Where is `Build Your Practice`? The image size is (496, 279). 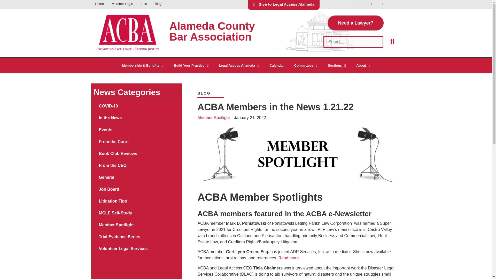 Build Your Practice is located at coordinates (191, 66).